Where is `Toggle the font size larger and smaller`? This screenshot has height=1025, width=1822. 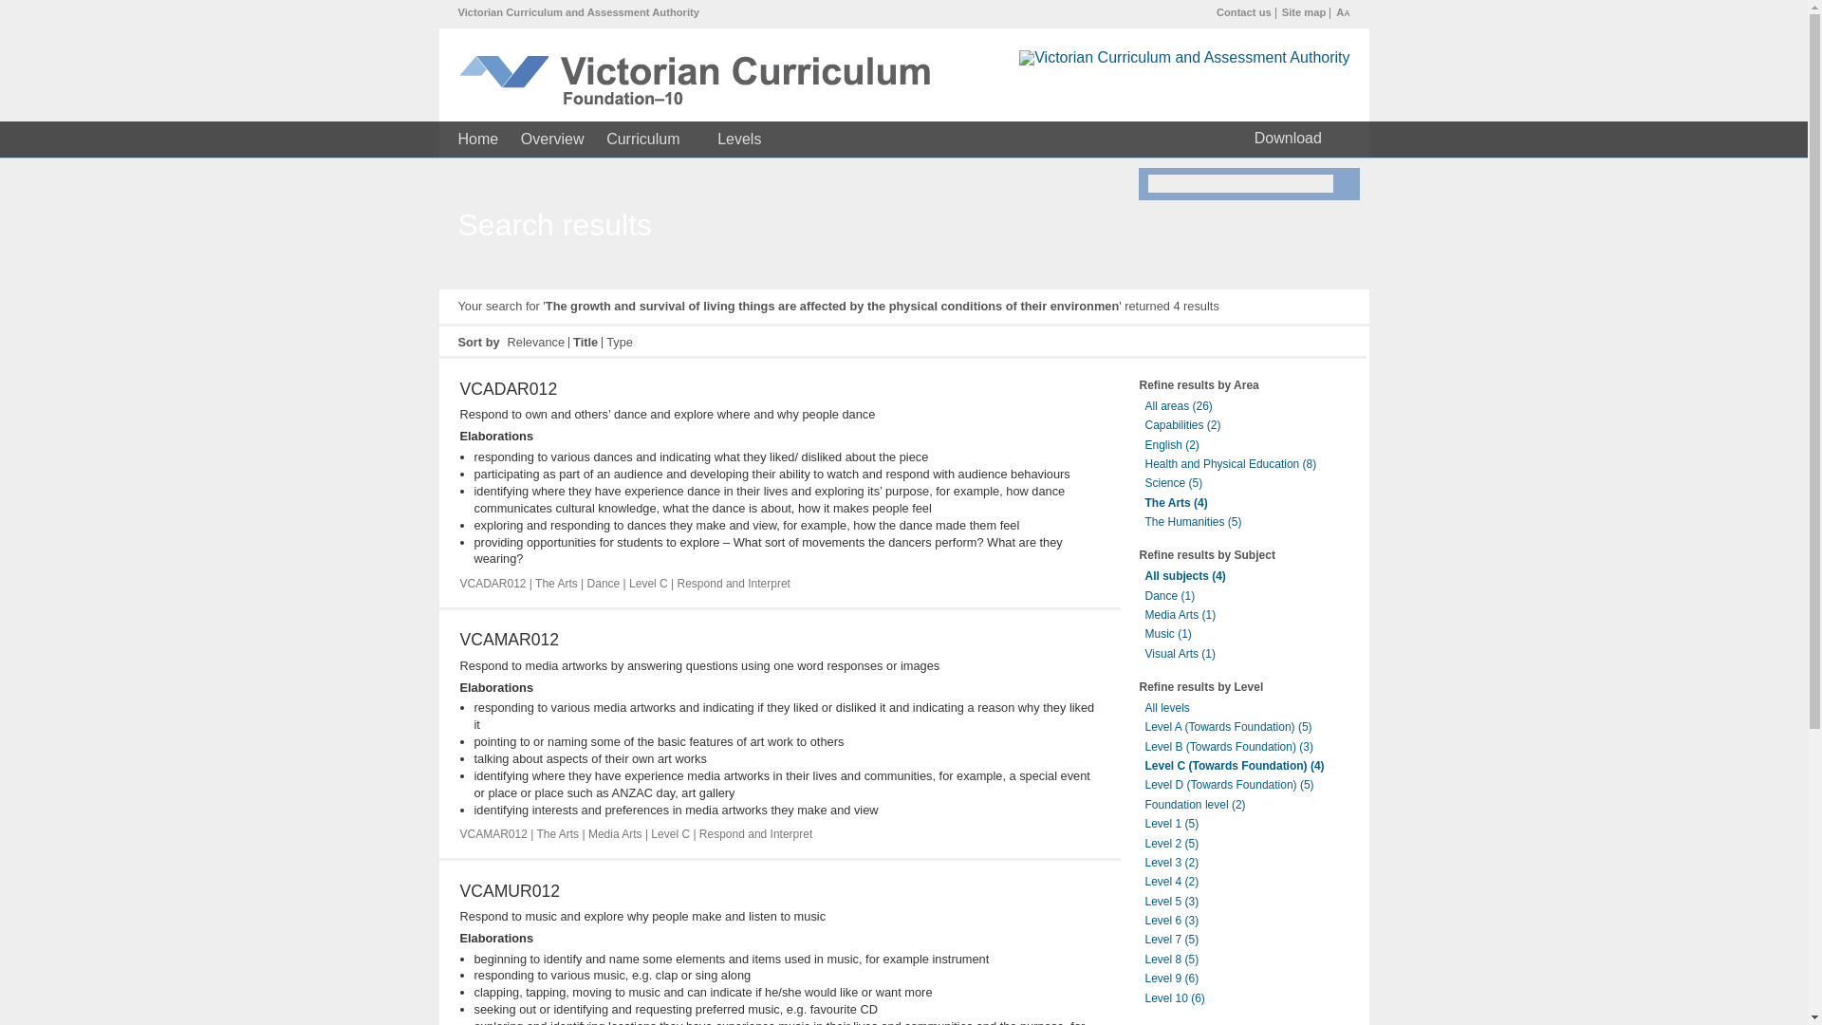 Toggle the font size larger and smaller is located at coordinates (1342, 11).